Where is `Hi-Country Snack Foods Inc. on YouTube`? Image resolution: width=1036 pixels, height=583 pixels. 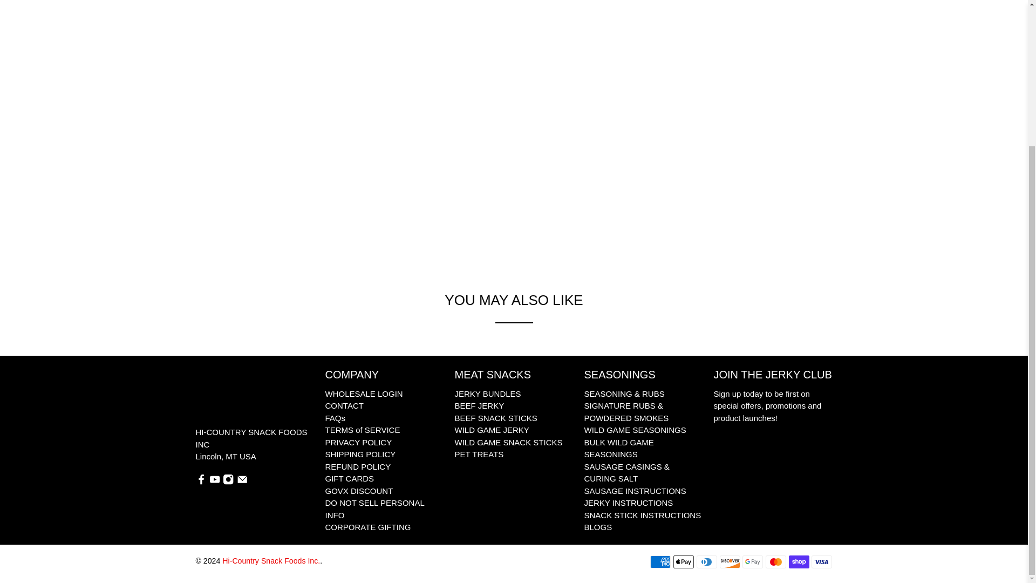
Hi-Country Snack Foods Inc. on YouTube is located at coordinates (214, 482).